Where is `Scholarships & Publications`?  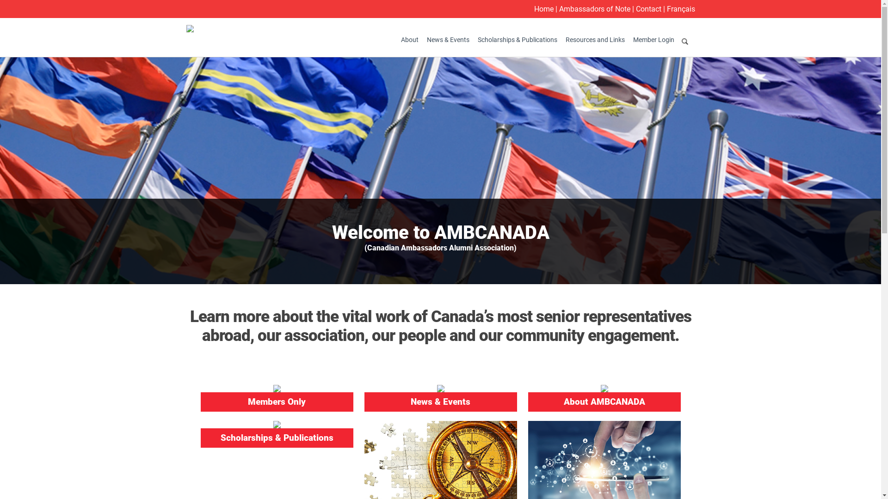
Scholarships & Publications is located at coordinates (518, 40).